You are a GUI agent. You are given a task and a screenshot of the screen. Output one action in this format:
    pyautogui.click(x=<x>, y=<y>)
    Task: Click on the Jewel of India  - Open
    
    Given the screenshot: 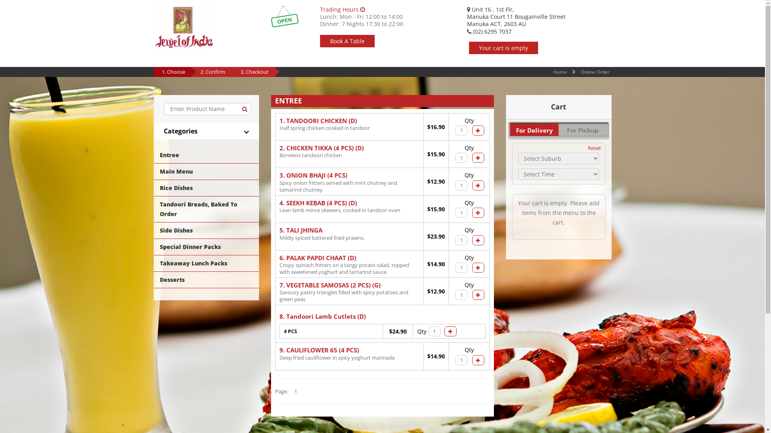 What is the action you would take?
    pyautogui.click(x=285, y=17)
    